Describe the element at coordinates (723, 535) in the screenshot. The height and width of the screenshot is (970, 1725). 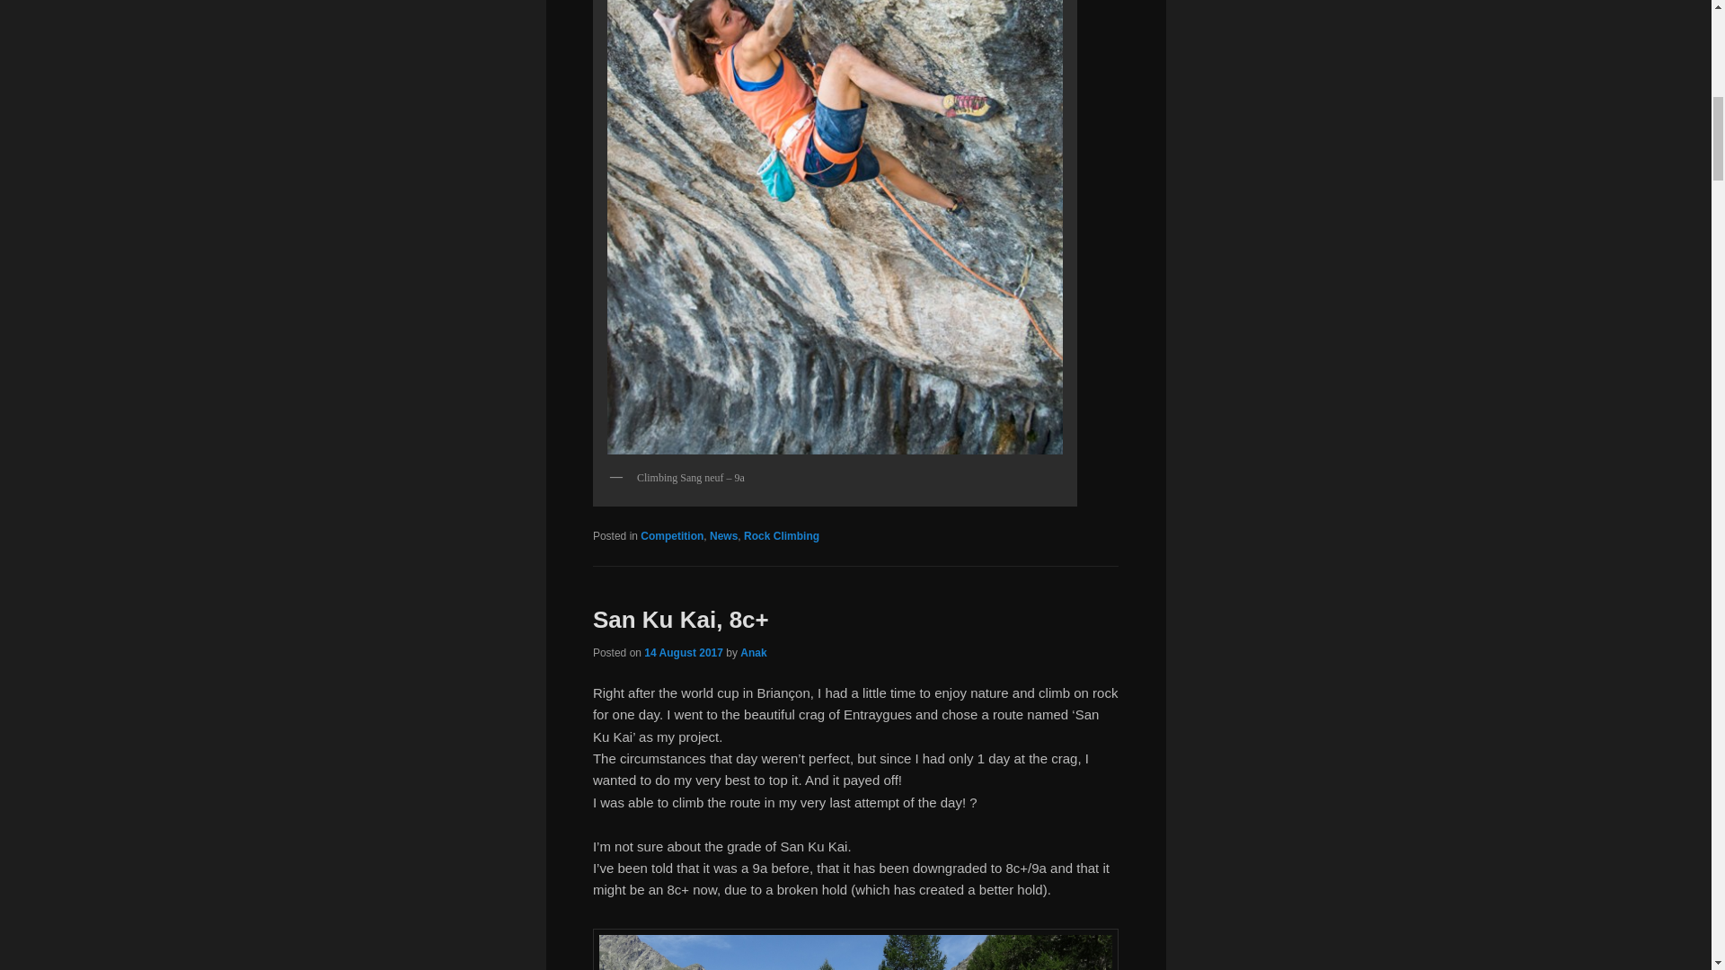
I see `News` at that location.